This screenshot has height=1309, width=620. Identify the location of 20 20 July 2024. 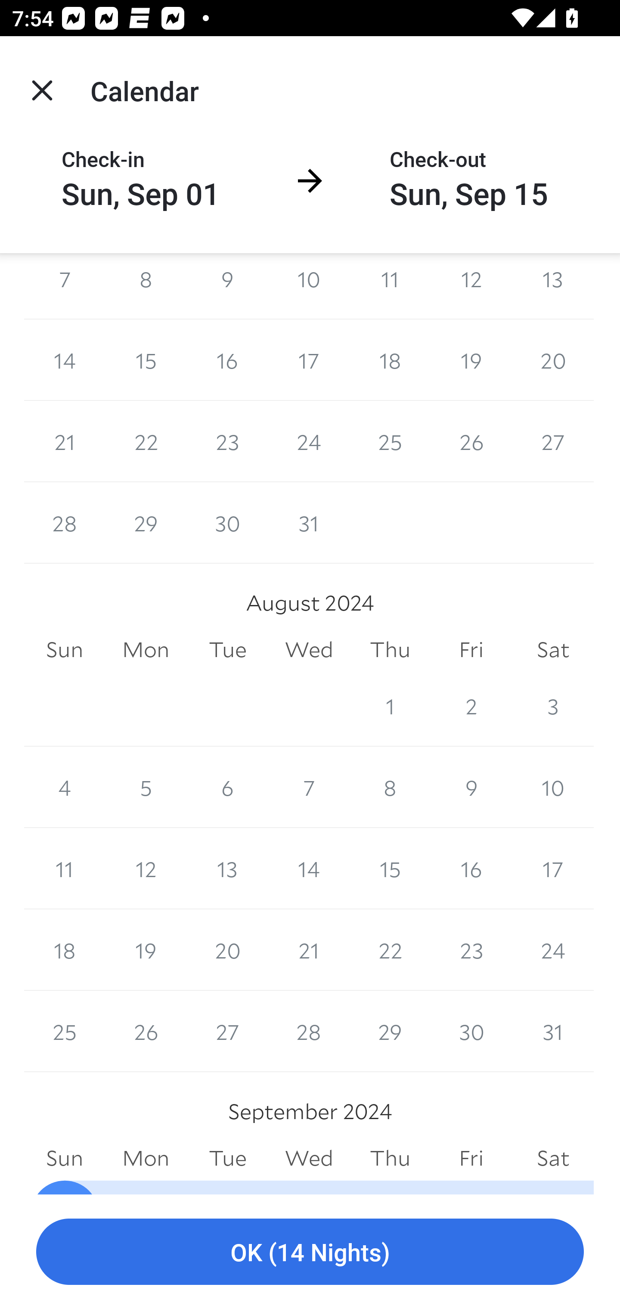
(553, 360).